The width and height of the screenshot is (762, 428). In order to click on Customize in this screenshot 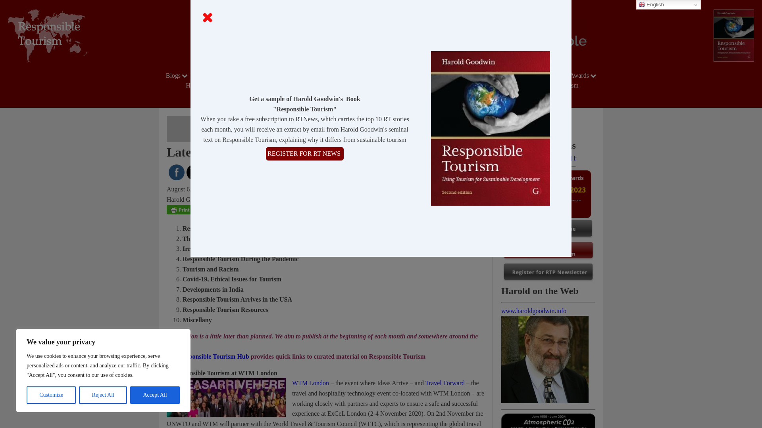, I will do `click(51, 395)`.